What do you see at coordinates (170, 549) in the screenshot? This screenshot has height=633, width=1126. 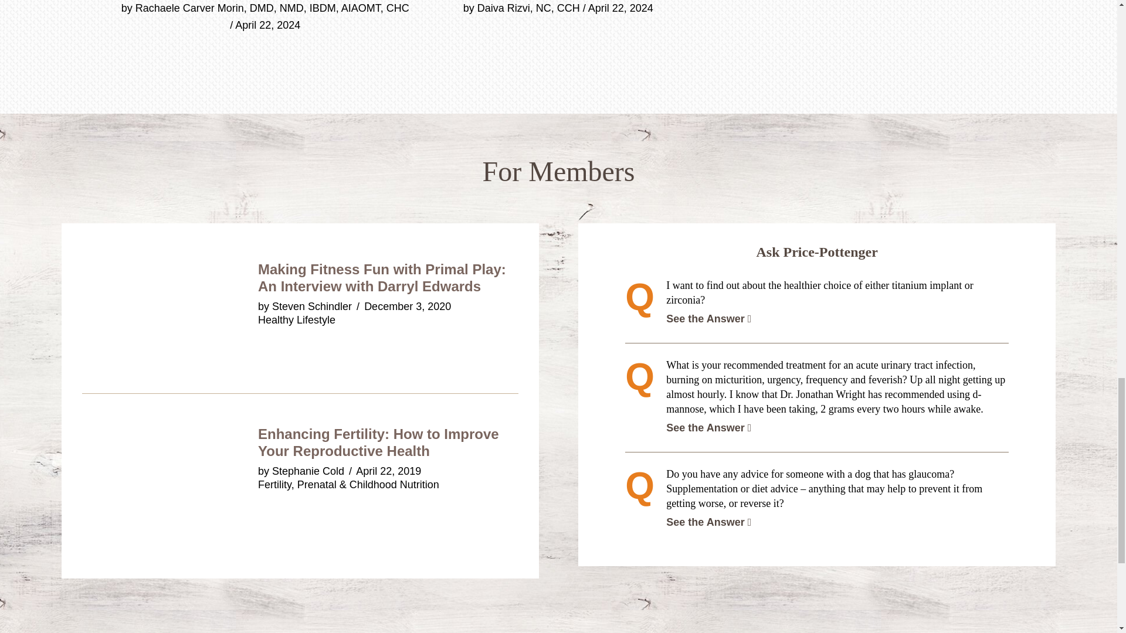 I see `Enhancing Fertility: How to Improve Your Reproductive Health` at bounding box center [170, 549].